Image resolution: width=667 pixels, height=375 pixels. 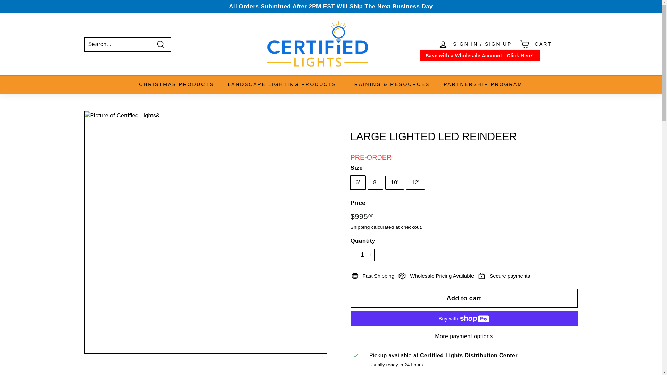 What do you see at coordinates (362, 255) in the screenshot?
I see `1` at bounding box center [362, 255].